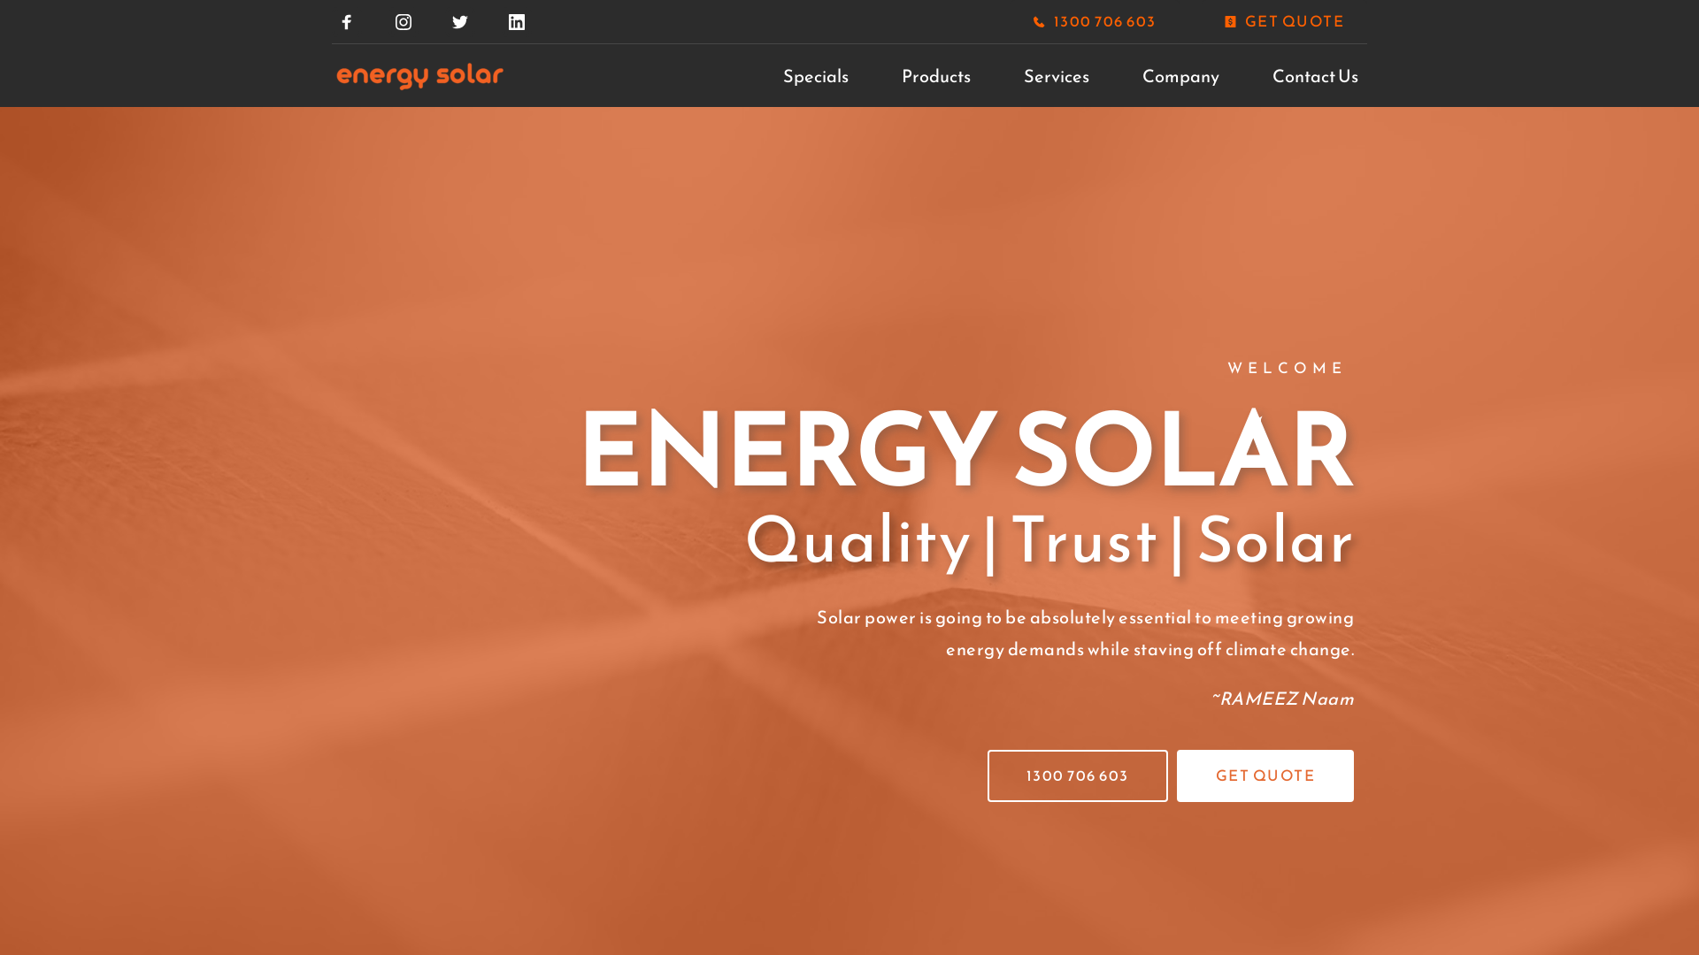 This screenshot has height=955, width=1699. Describe the element at coordinates (936, 76) in the screenshot. I see `Products` at that location.